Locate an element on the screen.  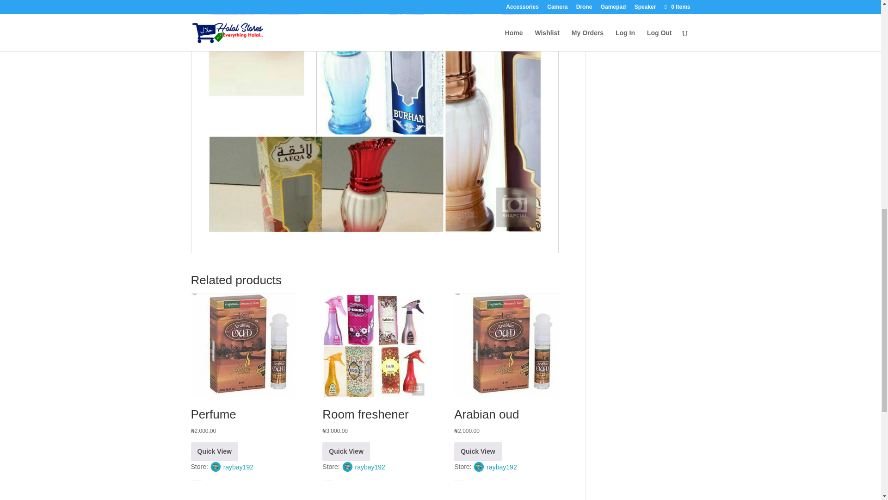
No reviews yet! is located at coordinates (341, 478).